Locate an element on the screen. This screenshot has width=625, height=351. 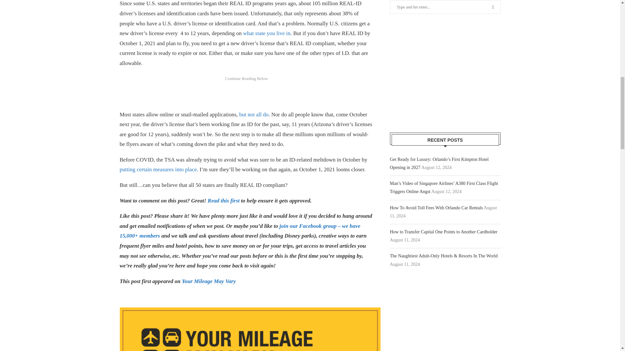
Read this first is located at coordinates (223, 201).